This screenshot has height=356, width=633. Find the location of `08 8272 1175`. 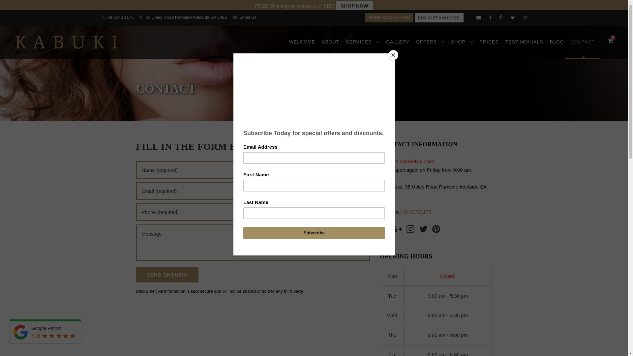

08 8272 1175 is located at coordinates (121, 17).